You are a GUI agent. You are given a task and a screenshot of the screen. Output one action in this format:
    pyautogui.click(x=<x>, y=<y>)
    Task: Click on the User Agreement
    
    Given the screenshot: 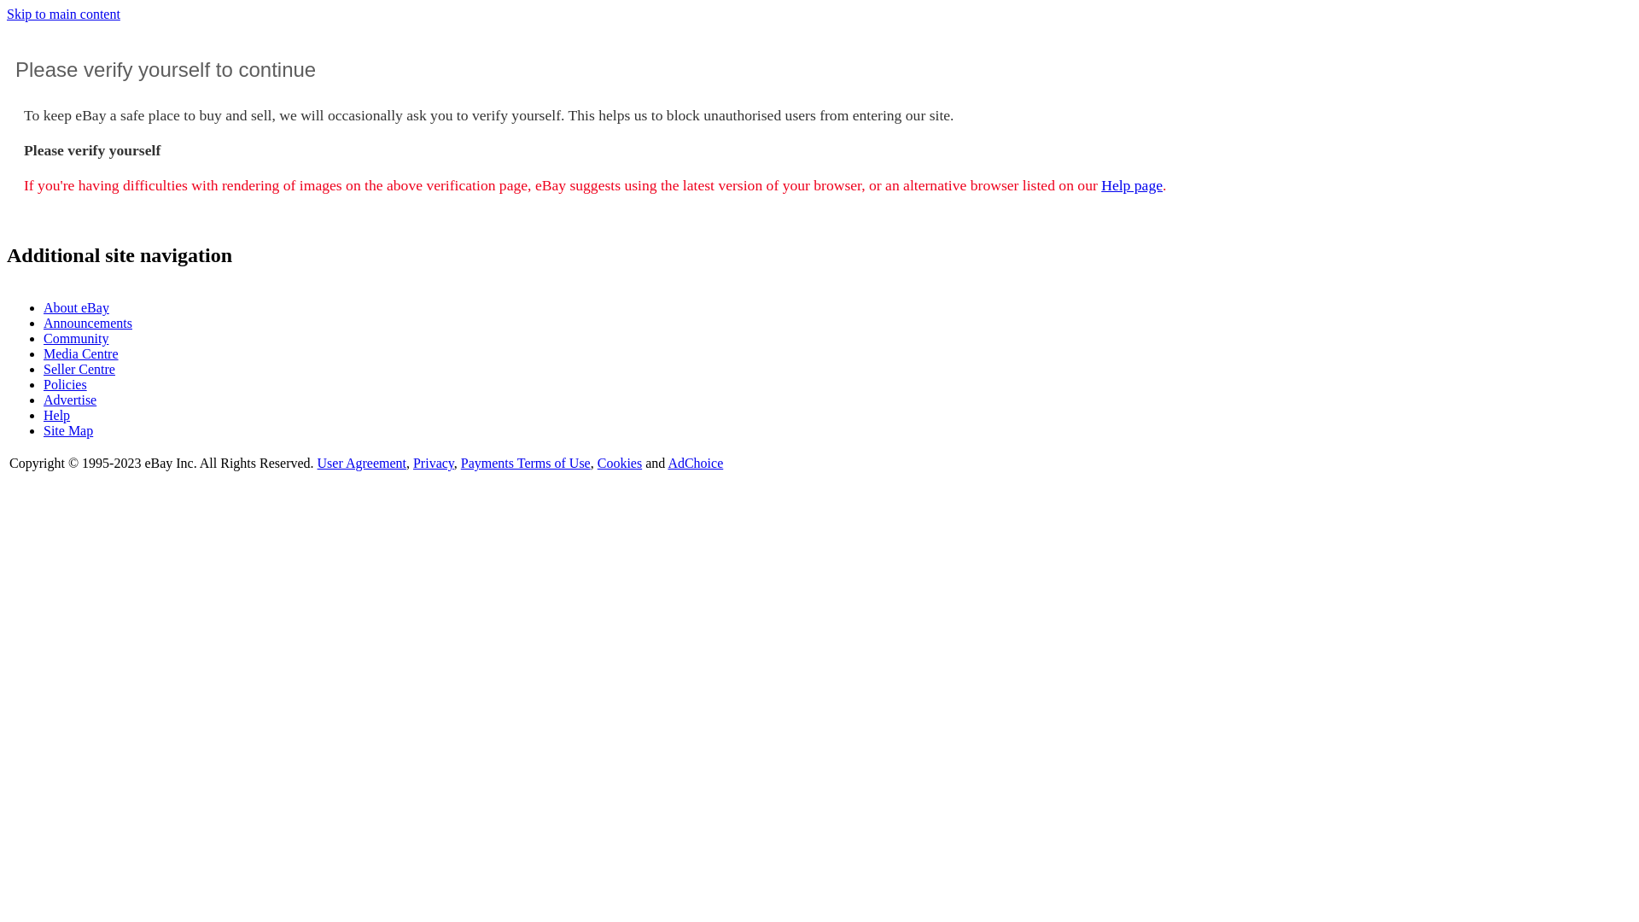 What is the action you would take?
    pyautogui.click(x=362, y=463)
    